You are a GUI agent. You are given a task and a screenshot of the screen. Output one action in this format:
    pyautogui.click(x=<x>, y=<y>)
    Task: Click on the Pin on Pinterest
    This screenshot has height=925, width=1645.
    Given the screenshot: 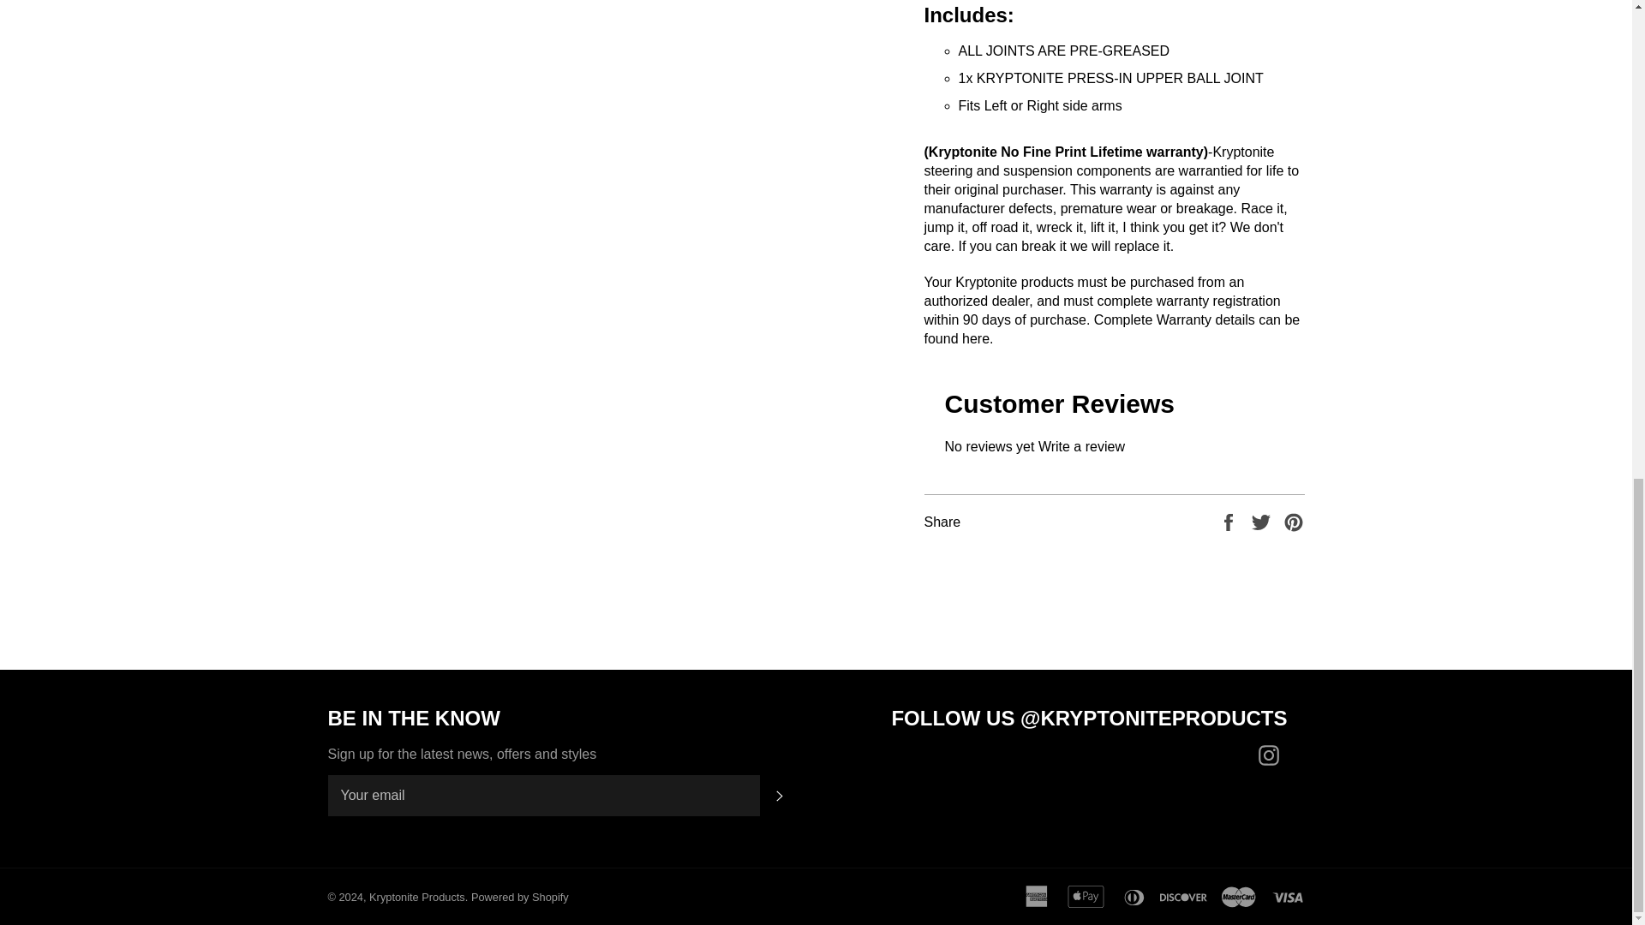 What is the action you would take?
    pyautogui.click(x=1294, y=521)
    